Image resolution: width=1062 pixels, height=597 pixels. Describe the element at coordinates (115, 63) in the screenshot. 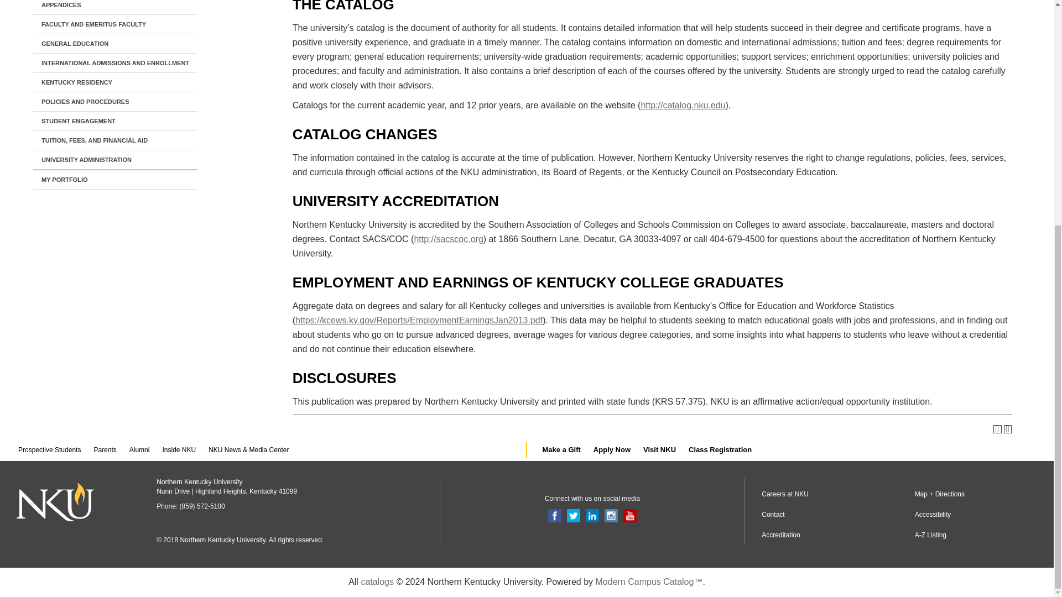

I see `INTERNATIONAL ADMISSIONS AND ENROLLMENT` at that location.